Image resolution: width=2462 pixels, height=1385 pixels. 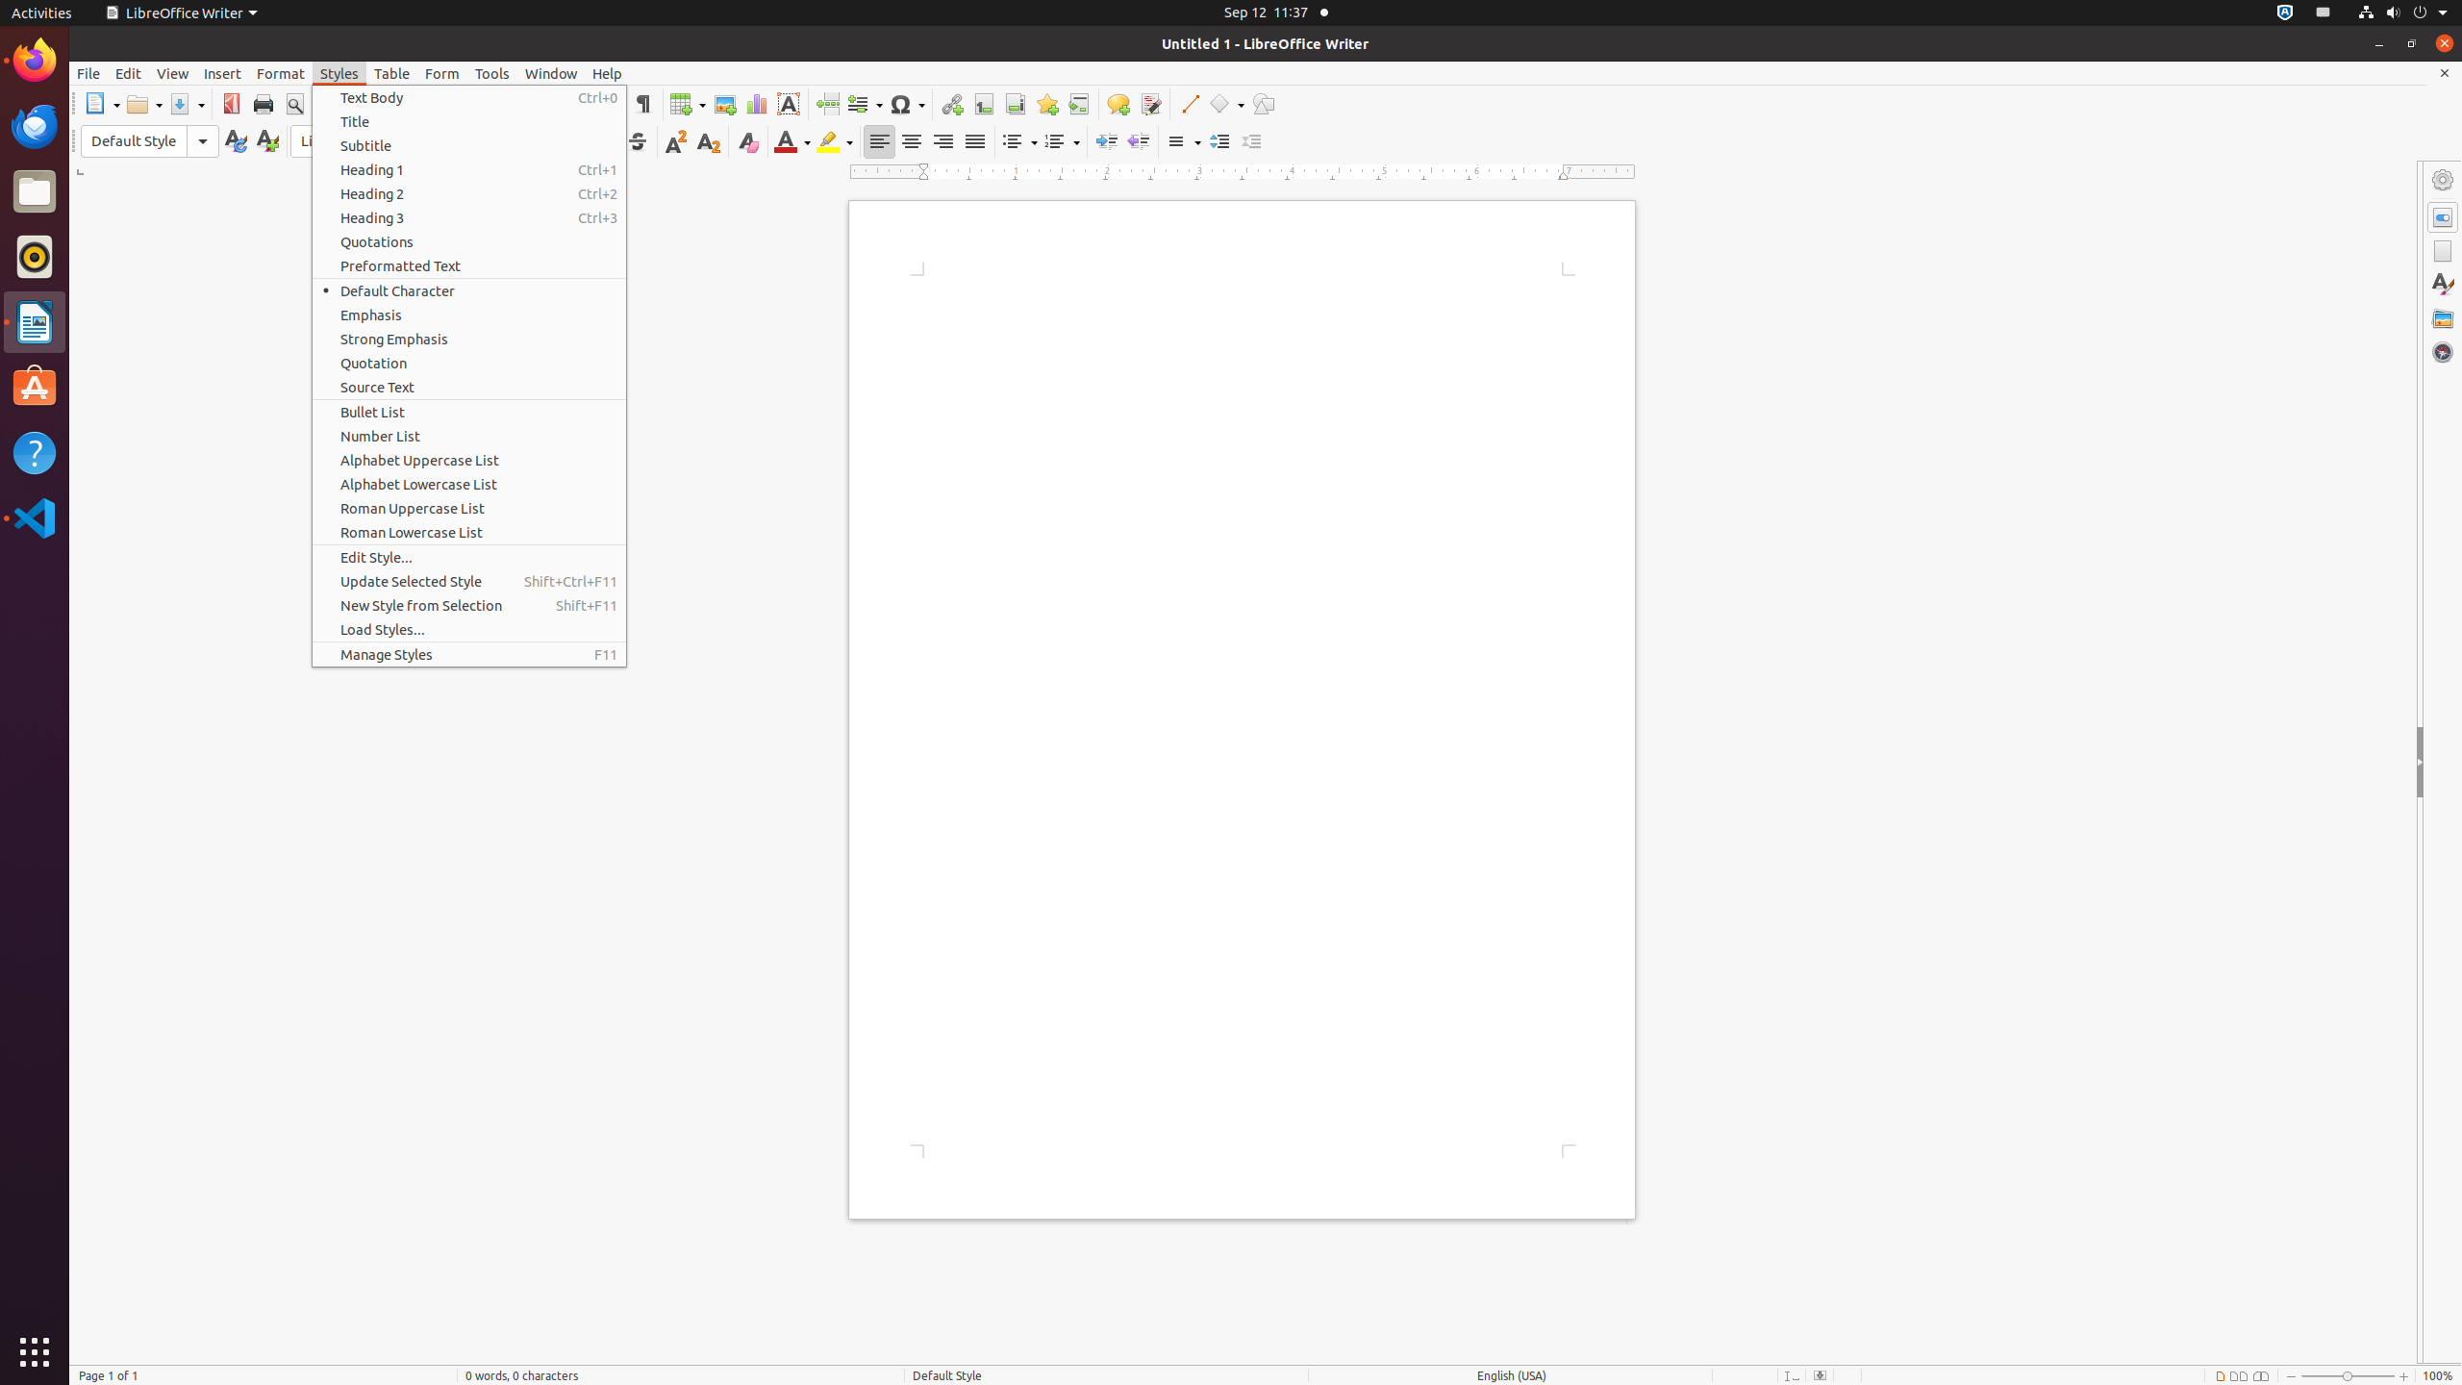 What do you see at coordinates (144, 104) in the screenshot?
I see `Open` at bounding box center [144, 104].